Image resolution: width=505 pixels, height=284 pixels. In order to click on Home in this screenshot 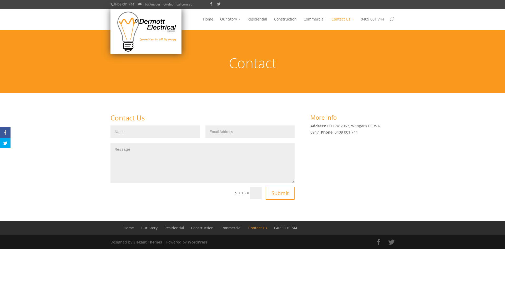, I will do `click(129, 228)`.